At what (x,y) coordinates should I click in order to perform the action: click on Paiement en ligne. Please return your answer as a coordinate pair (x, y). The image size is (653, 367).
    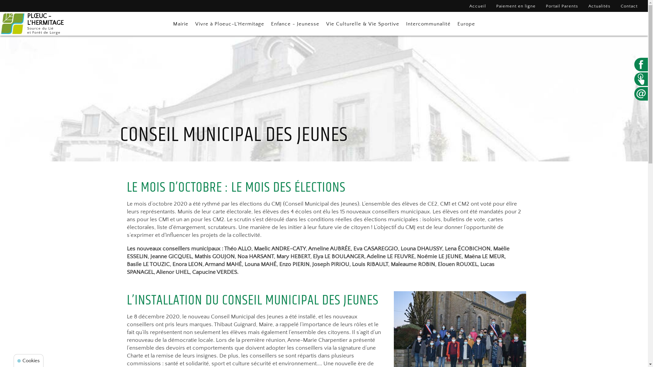
    Looking at the image, I should click on (516, 6).